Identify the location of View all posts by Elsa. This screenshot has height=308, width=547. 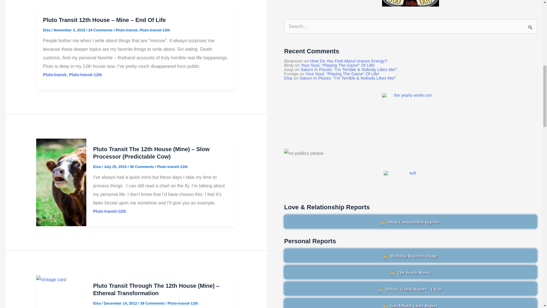
(97, 303).